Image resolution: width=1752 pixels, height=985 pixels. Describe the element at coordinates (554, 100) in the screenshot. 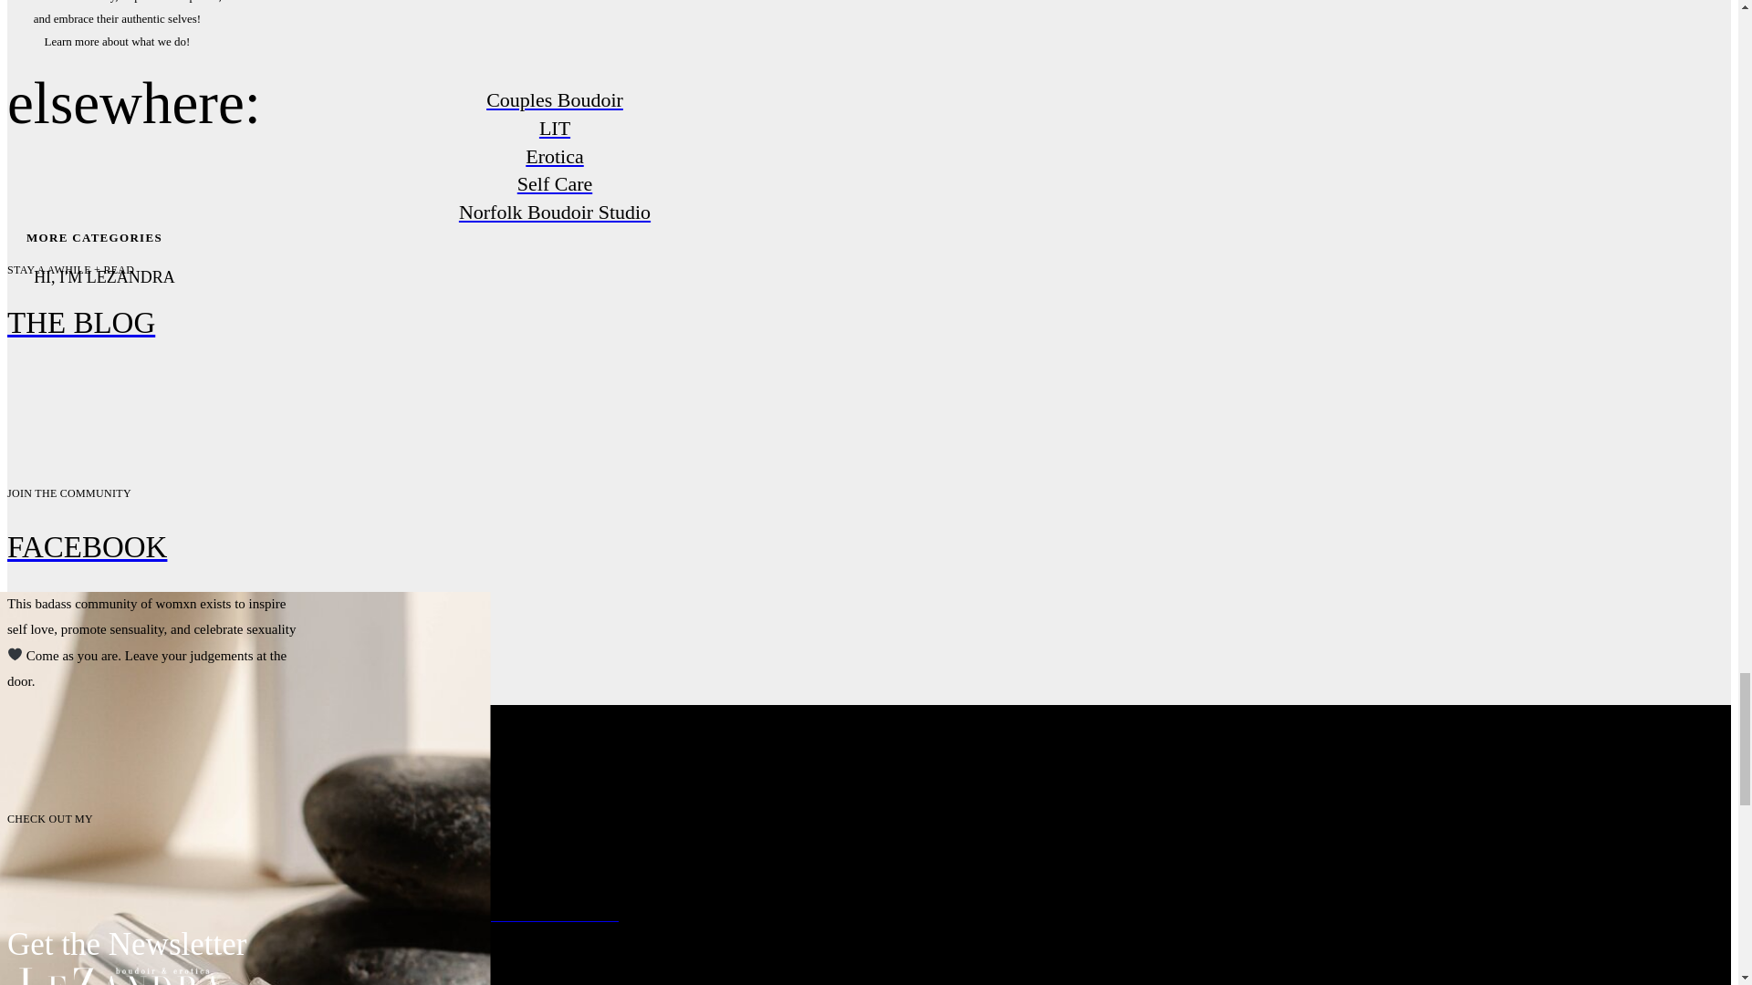

I see `Couples Boudoir` at that location.